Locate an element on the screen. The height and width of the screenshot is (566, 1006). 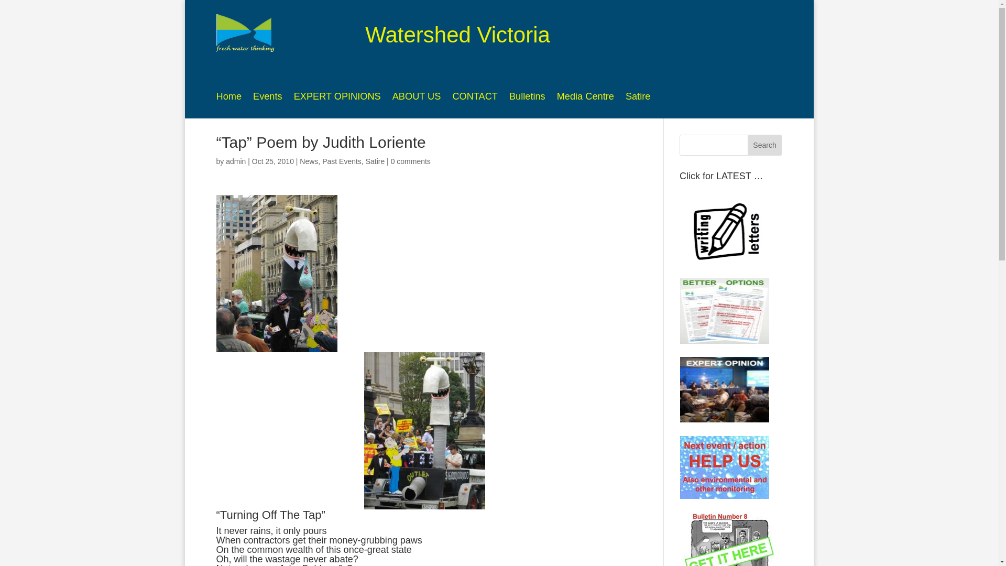
Satire is located at coordinates (638, 99).